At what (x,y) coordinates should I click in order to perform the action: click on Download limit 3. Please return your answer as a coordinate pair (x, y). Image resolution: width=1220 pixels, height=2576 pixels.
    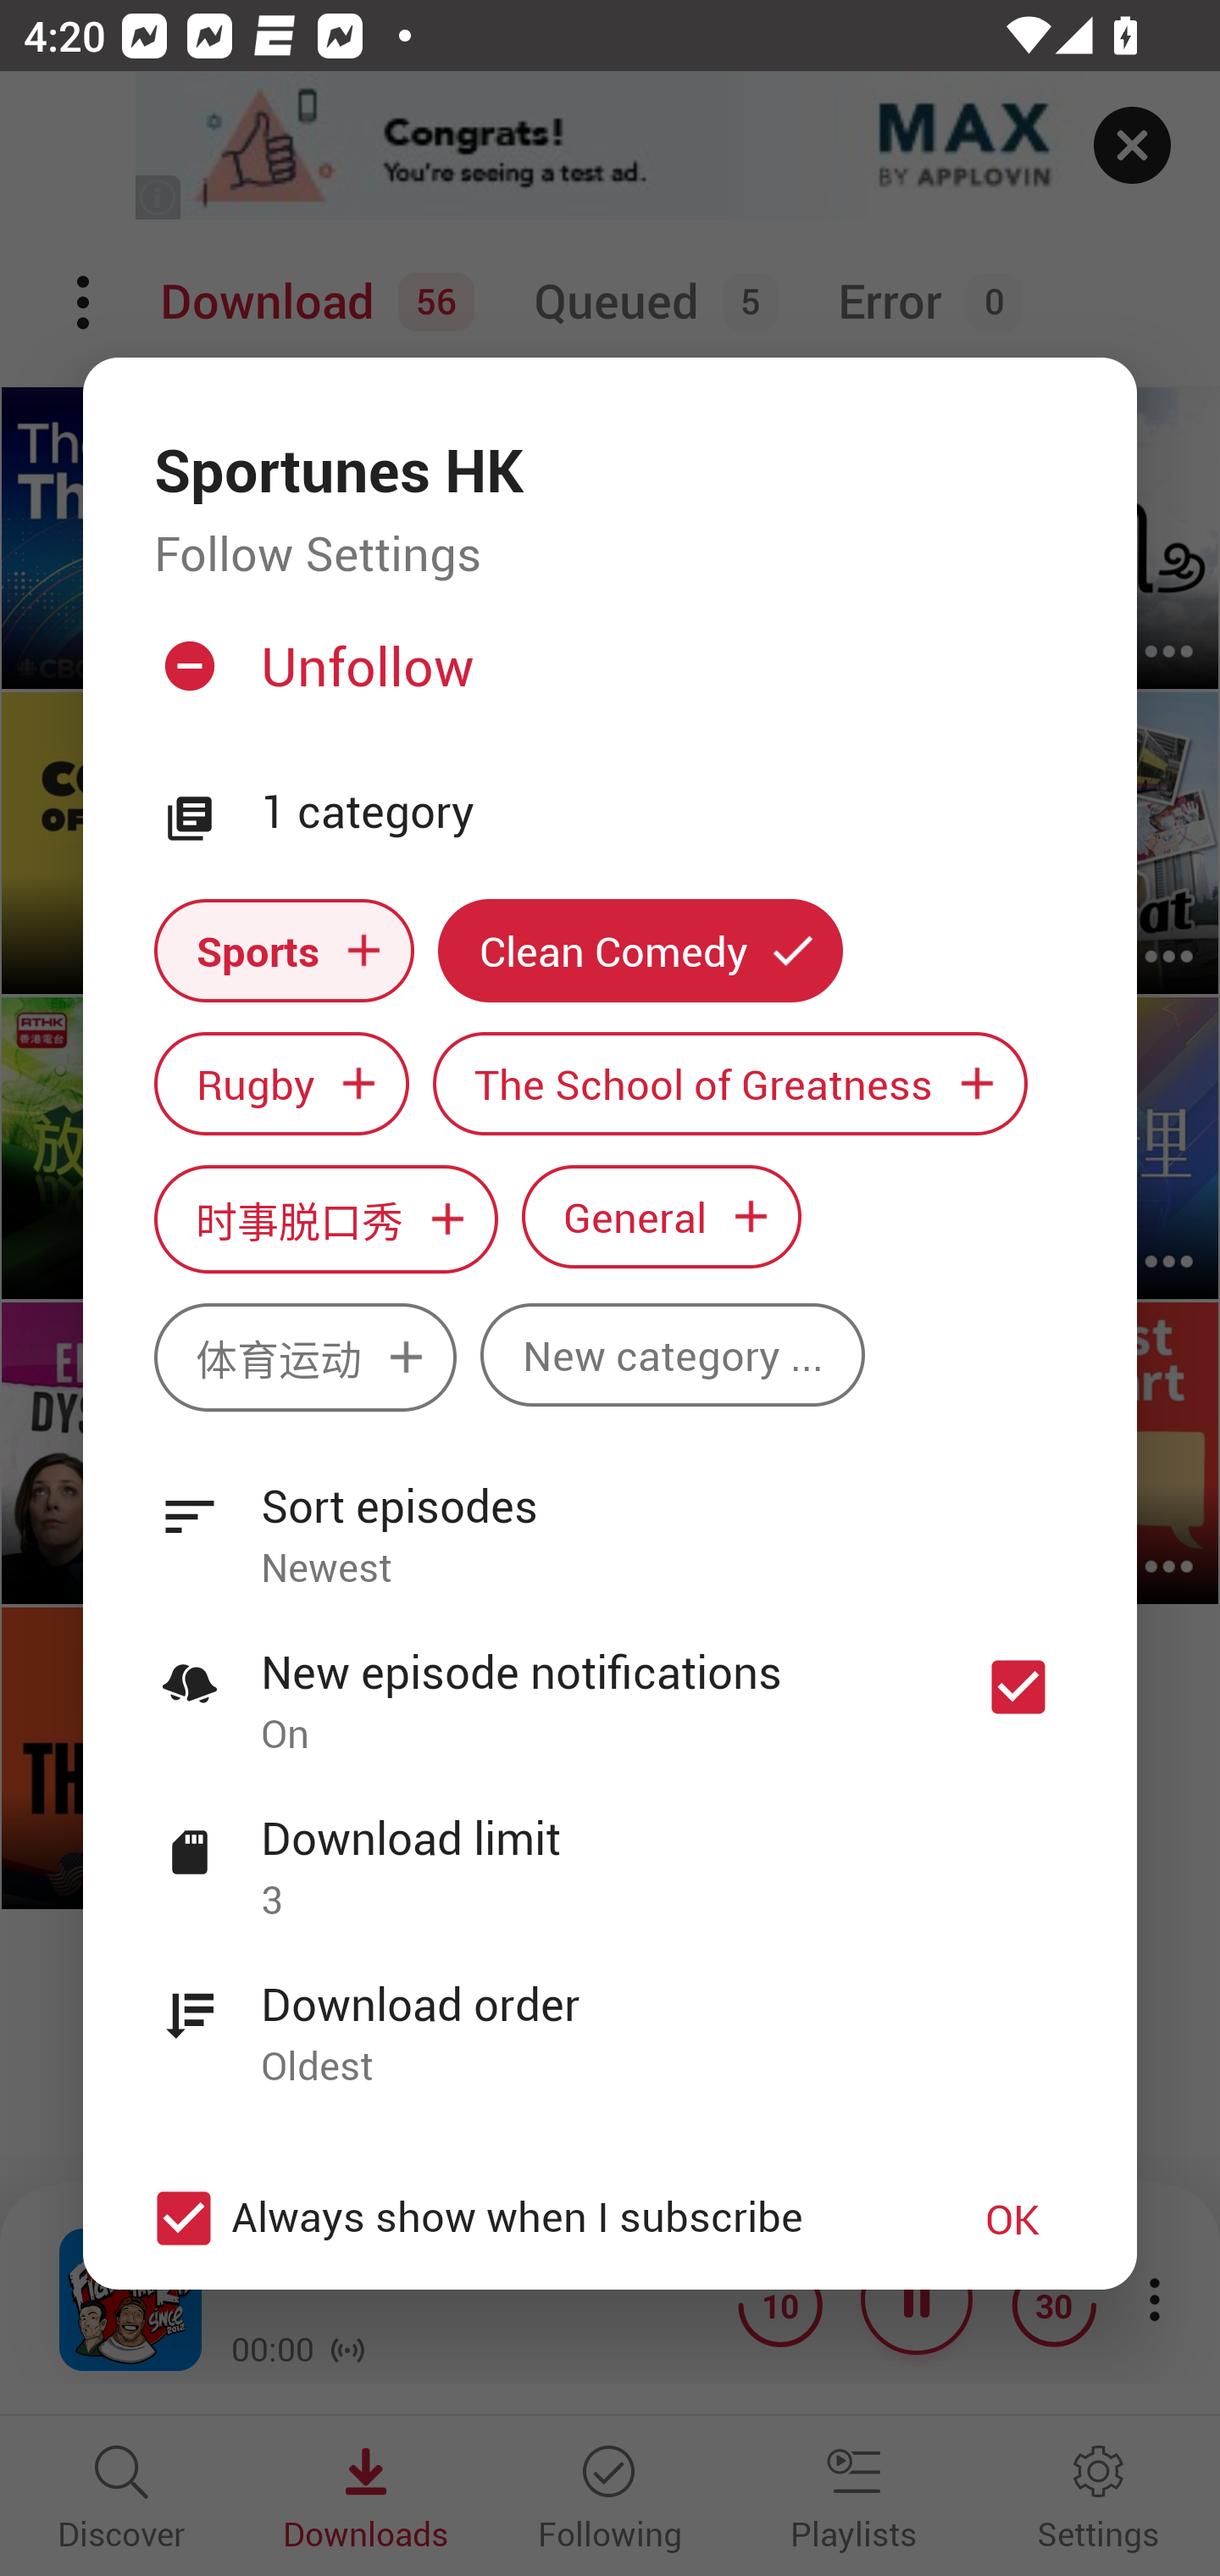
    Looking at the image, I should click on (610, 1851).